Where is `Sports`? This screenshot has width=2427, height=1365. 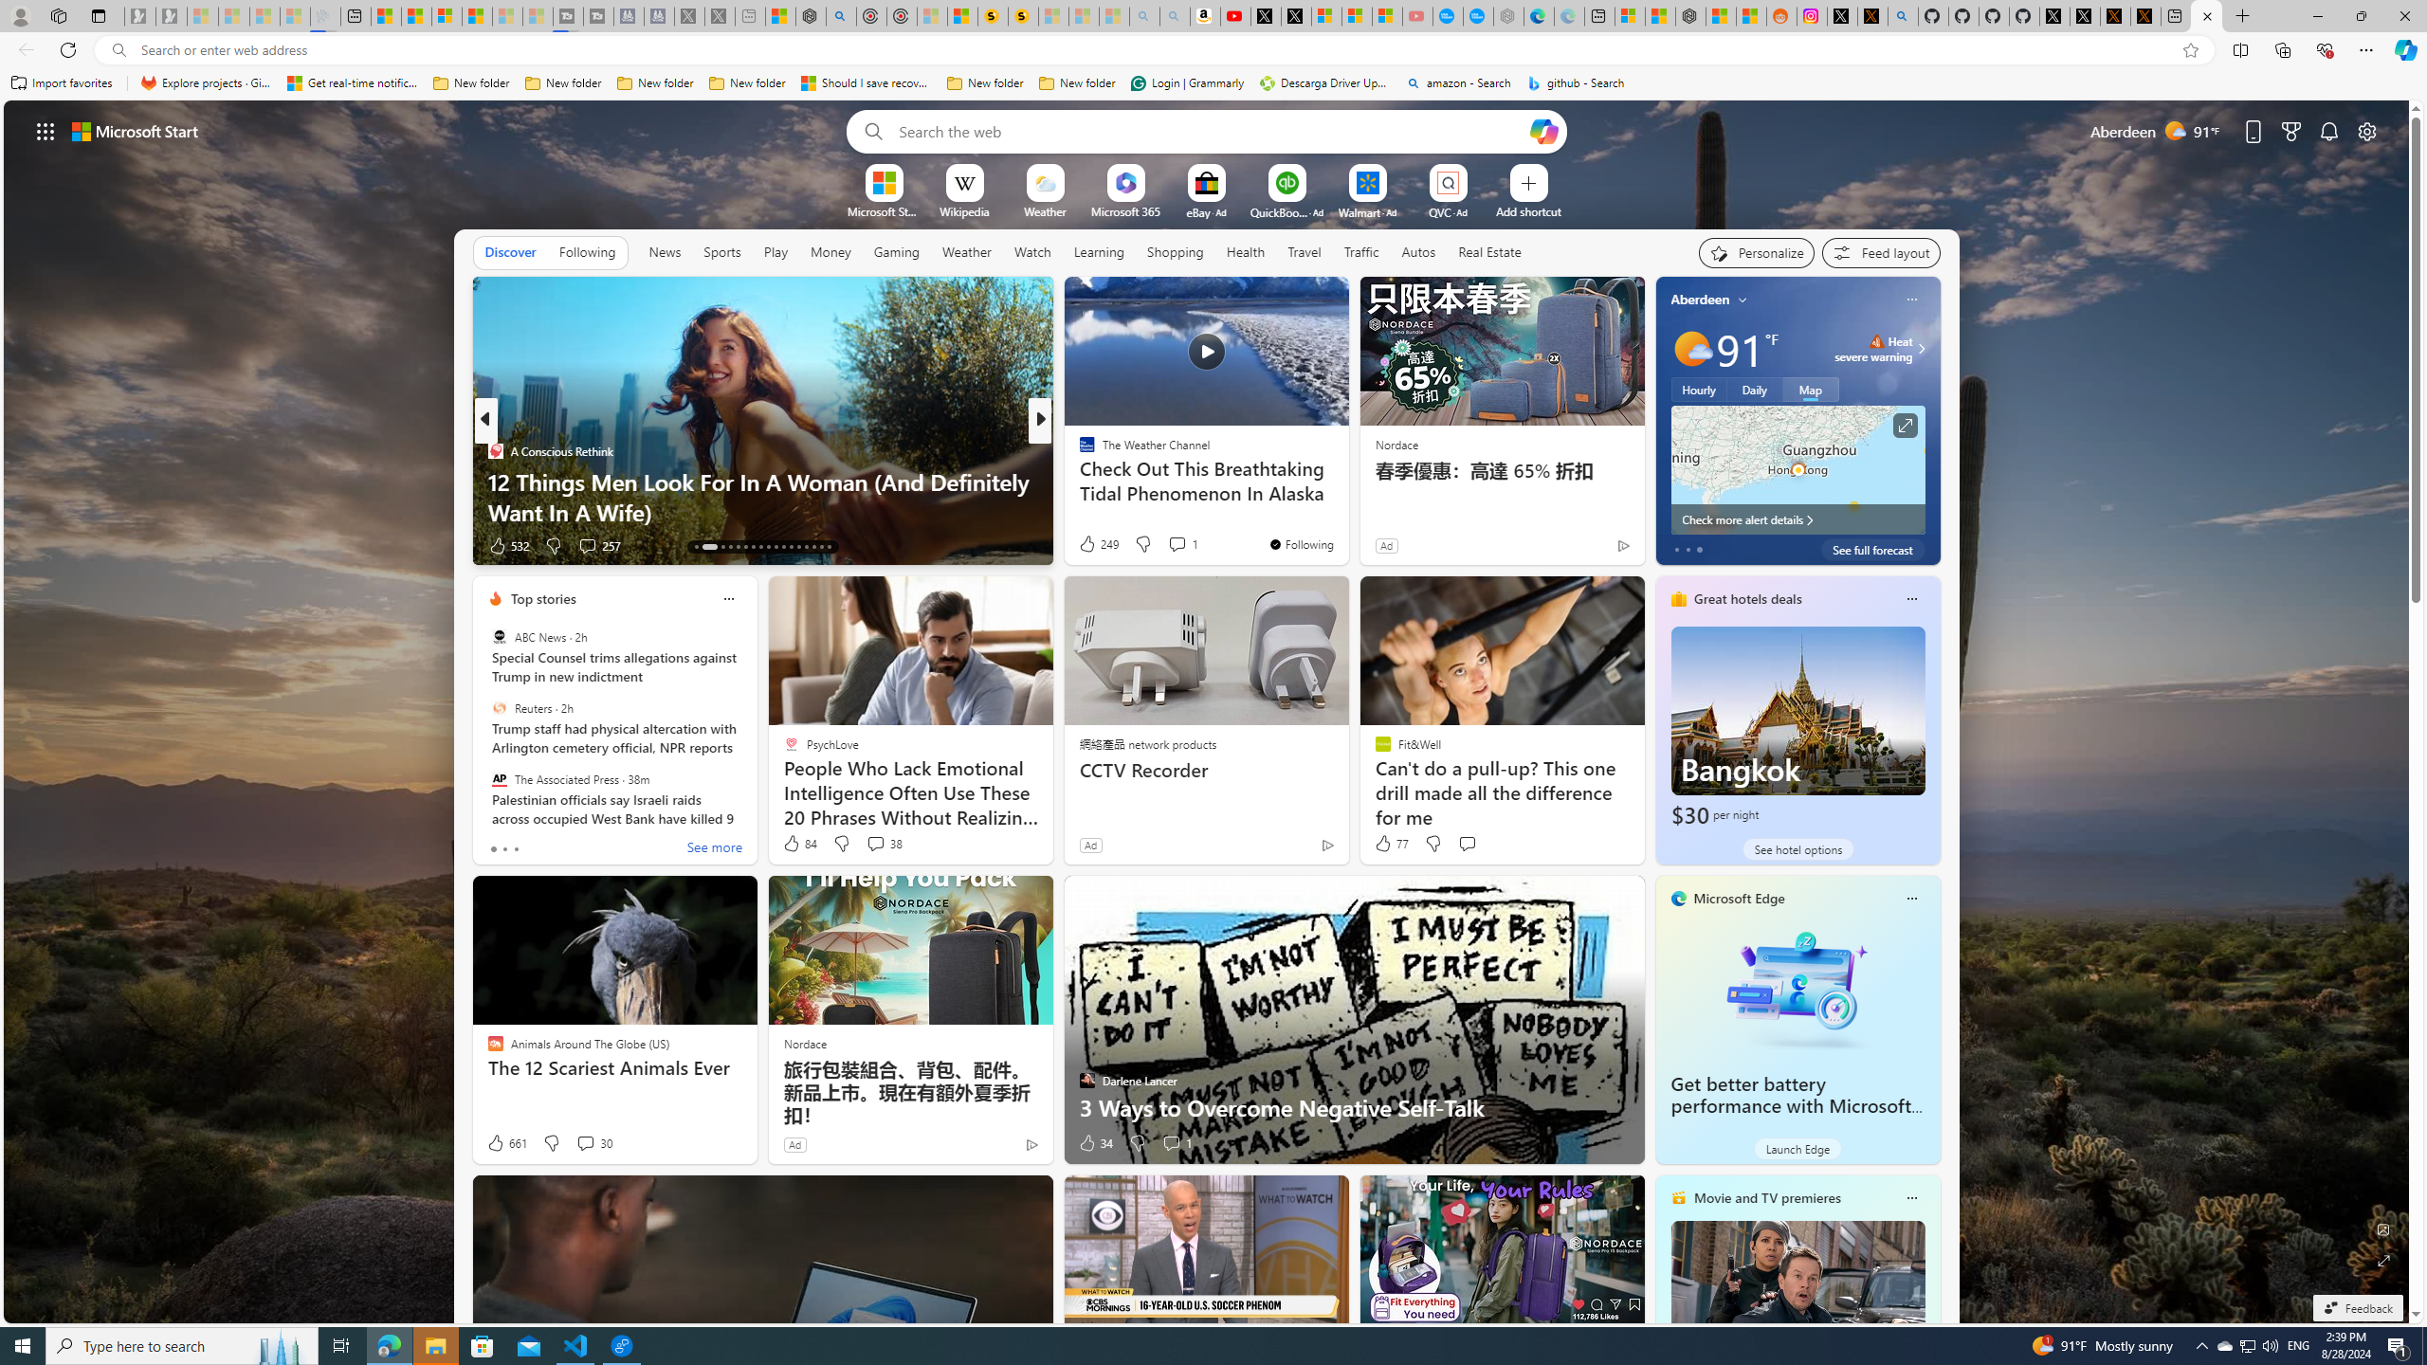
Sports is located at coordinates (721, 252).